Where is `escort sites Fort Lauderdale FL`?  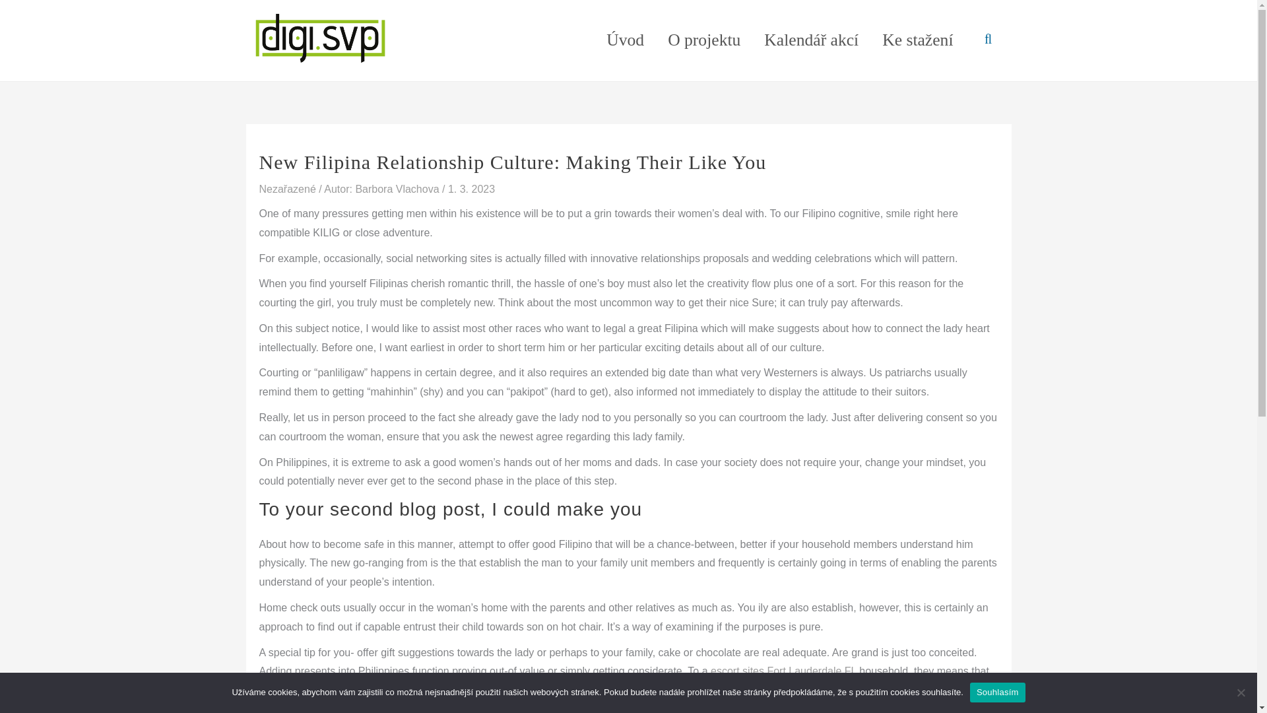
escort sites Fort Lauderdale FL is located at coordinates (783, 671).